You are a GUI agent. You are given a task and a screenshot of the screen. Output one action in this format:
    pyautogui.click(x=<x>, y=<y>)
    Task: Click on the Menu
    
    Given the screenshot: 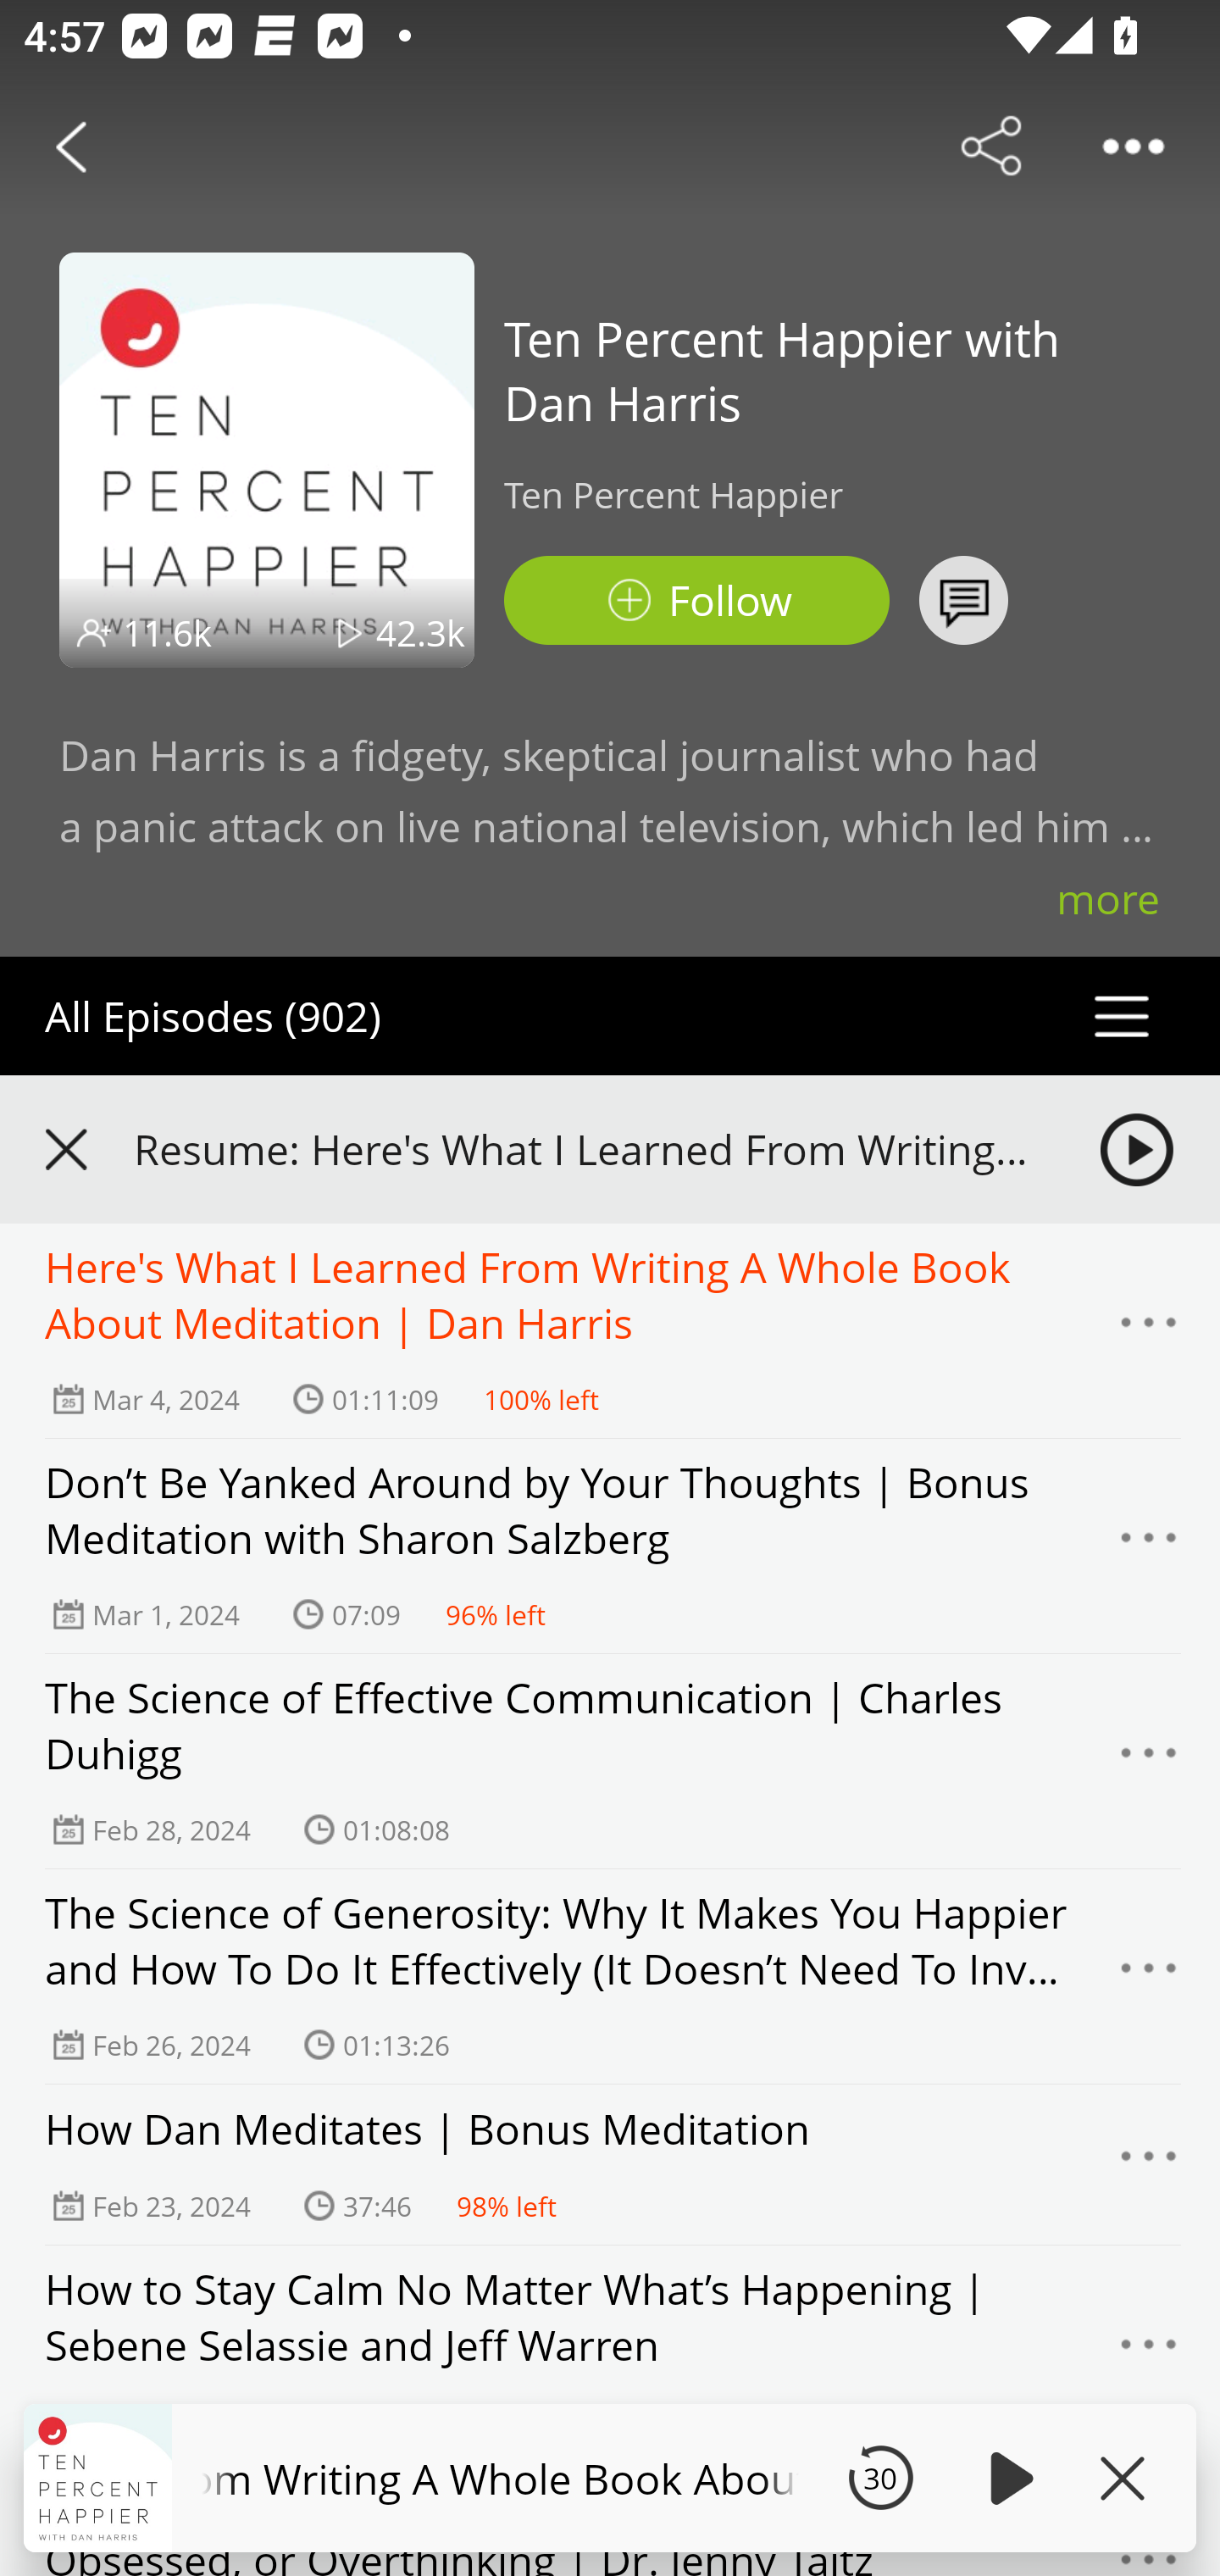 What is the action you would take?
    pyautogui.click(x=1149, y=2164)
    